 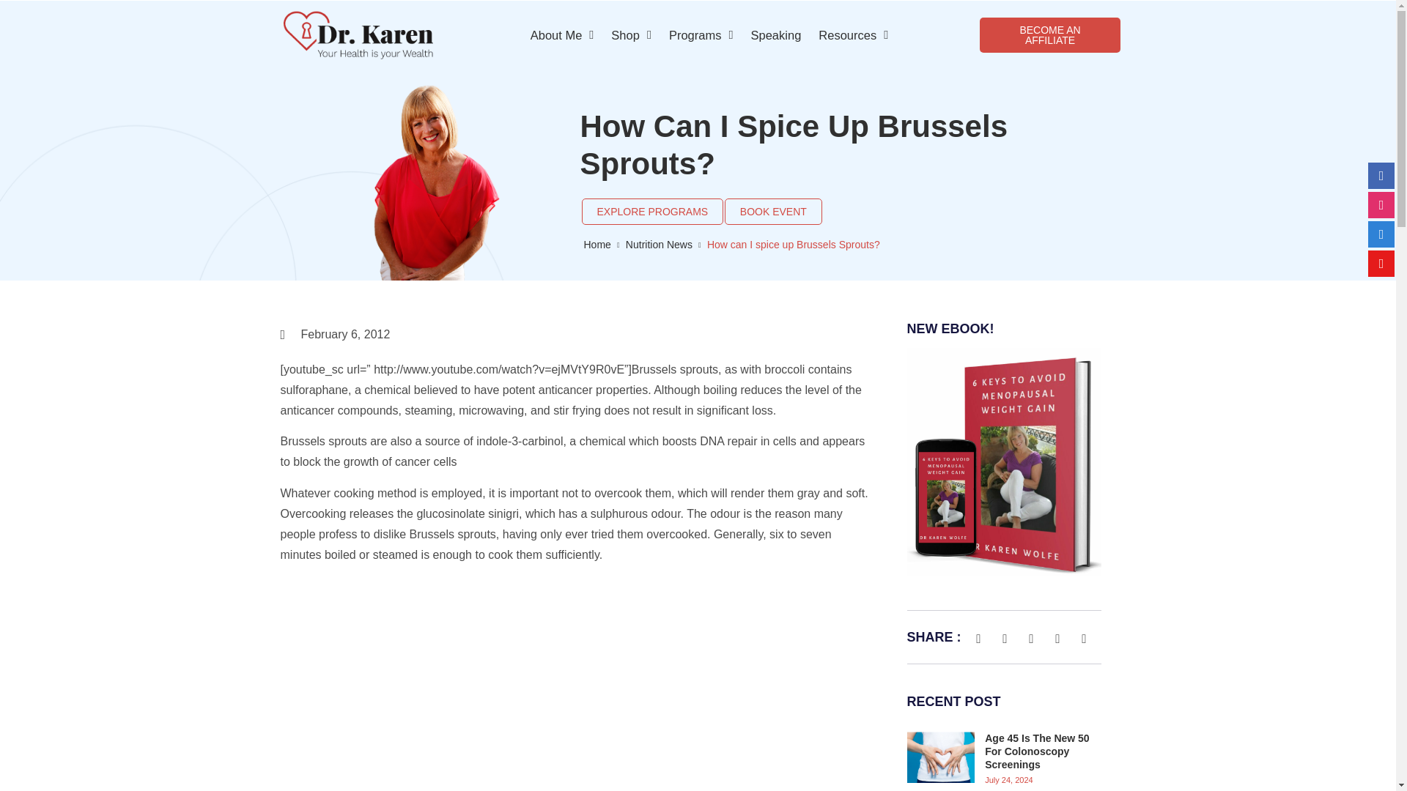 I want to click on Home, so click(x=597, y=245).